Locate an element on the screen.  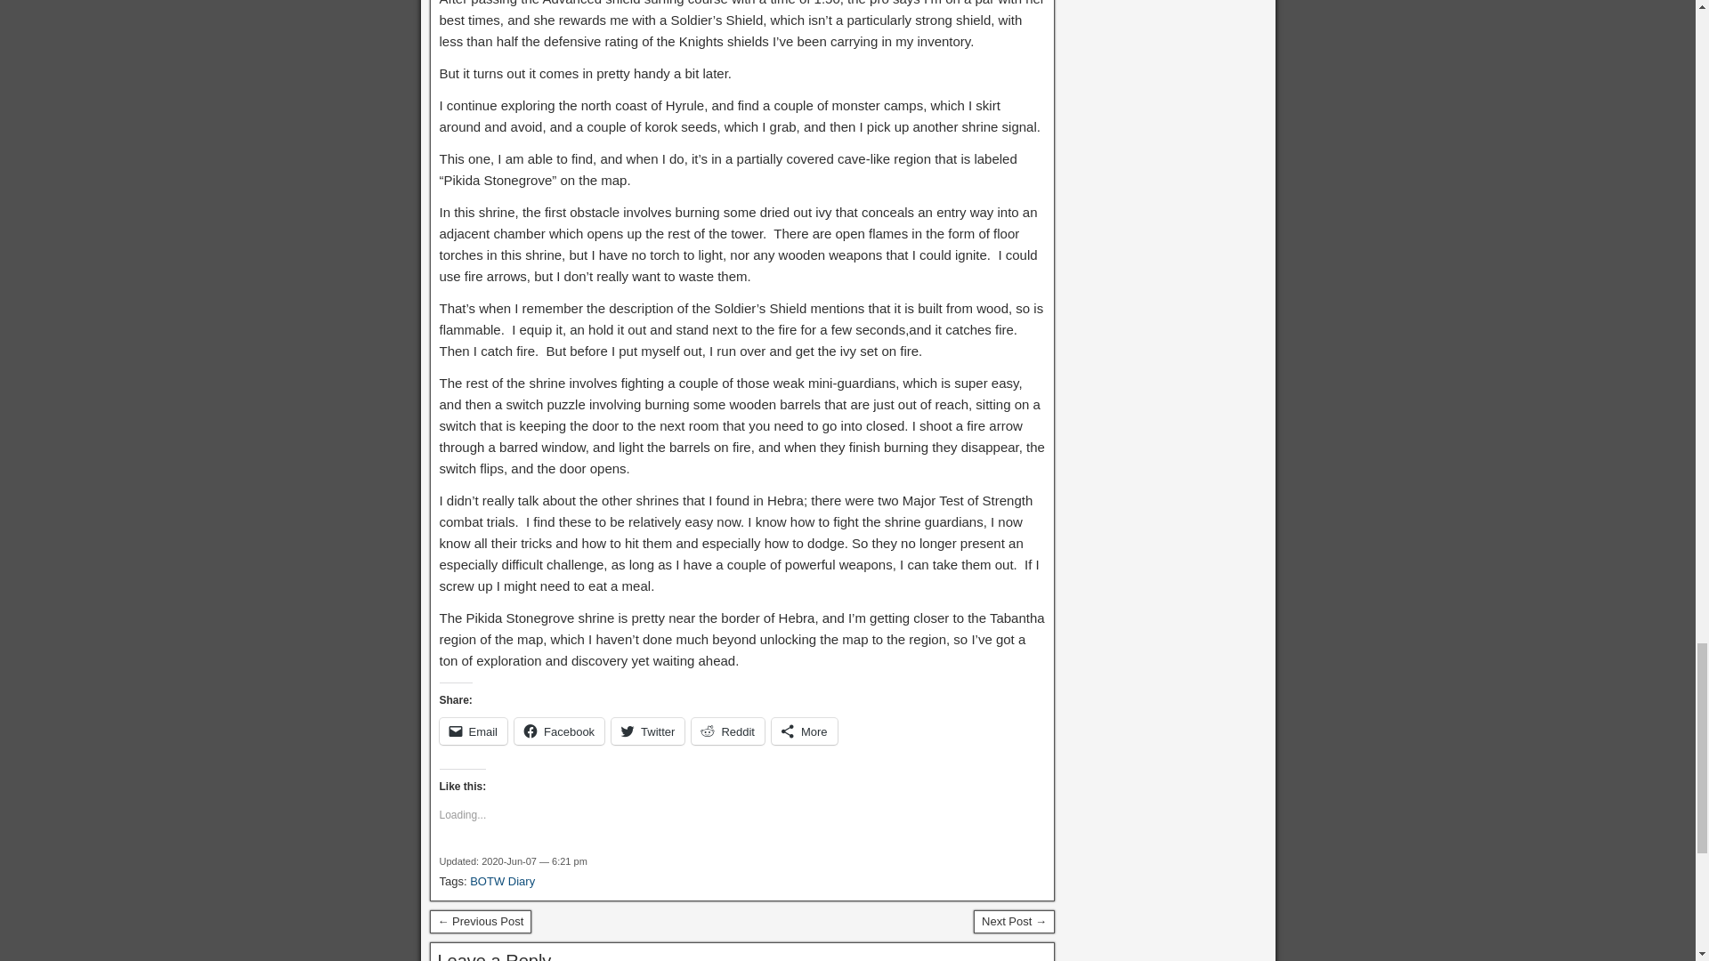
Click to share on Facebook is located at coordinates (559, 731).